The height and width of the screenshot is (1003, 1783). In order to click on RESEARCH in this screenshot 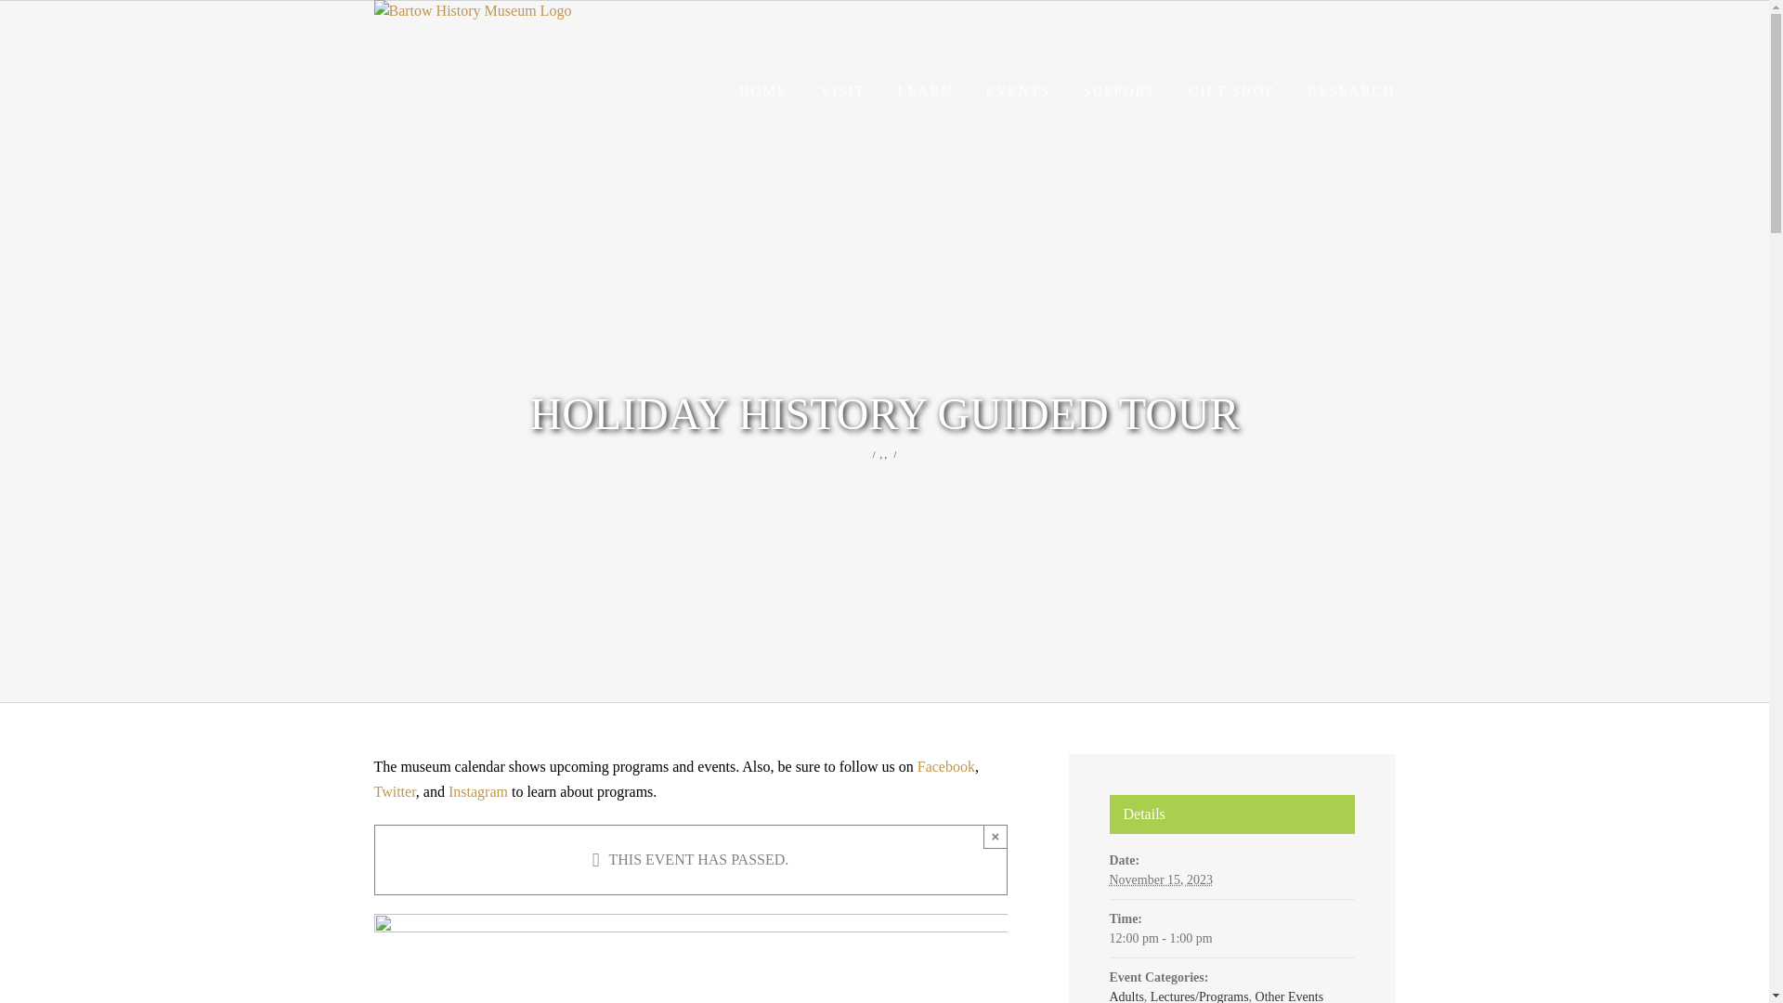, I will do `click(1350, 90)`.